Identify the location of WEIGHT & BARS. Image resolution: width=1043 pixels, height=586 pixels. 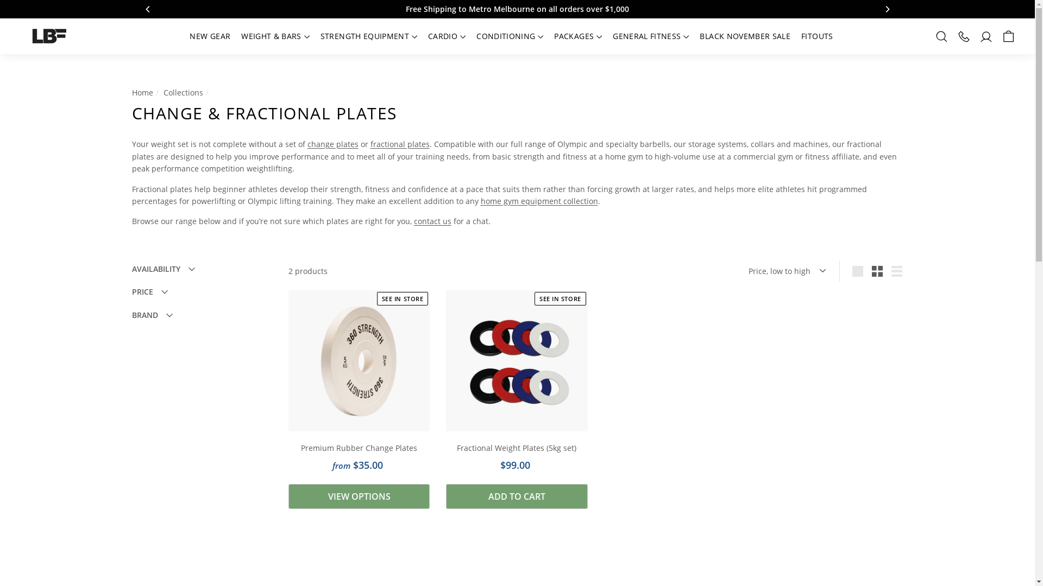
(275, 36).